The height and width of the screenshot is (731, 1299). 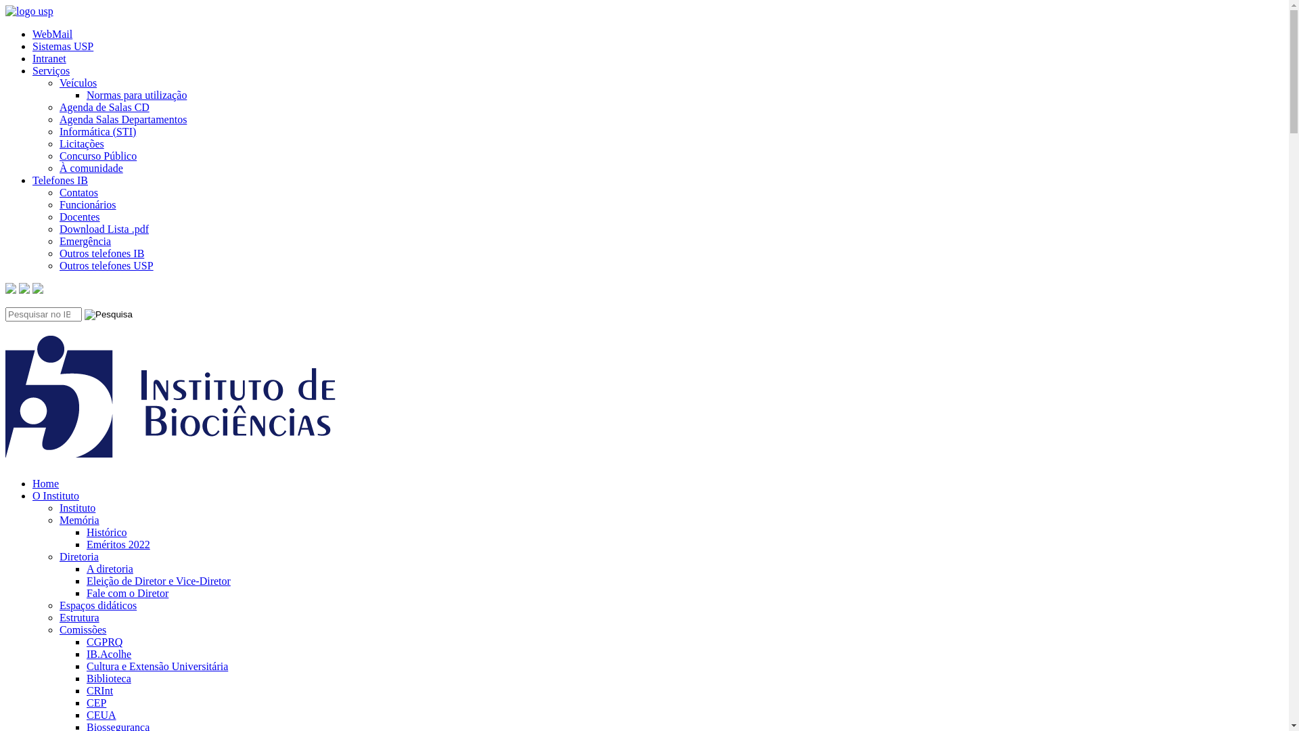 What do you see at coordinates (101, 253) in the screenshot?
I see `Outros telefones IB` at bounding box center [101, 253].